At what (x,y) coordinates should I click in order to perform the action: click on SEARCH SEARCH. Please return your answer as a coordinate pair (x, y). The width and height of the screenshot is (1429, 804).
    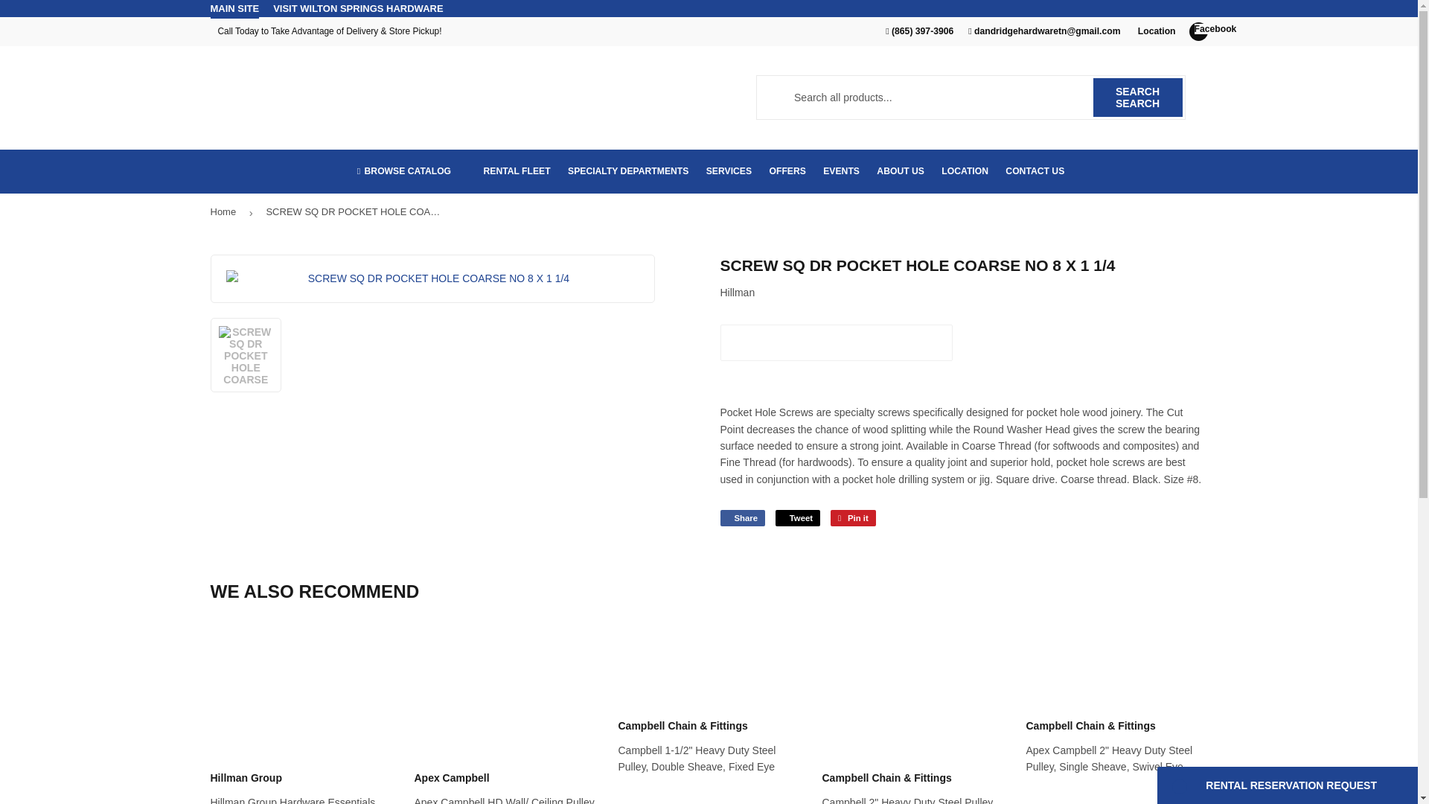
    Looking at the image, I should click on (1137, 97).